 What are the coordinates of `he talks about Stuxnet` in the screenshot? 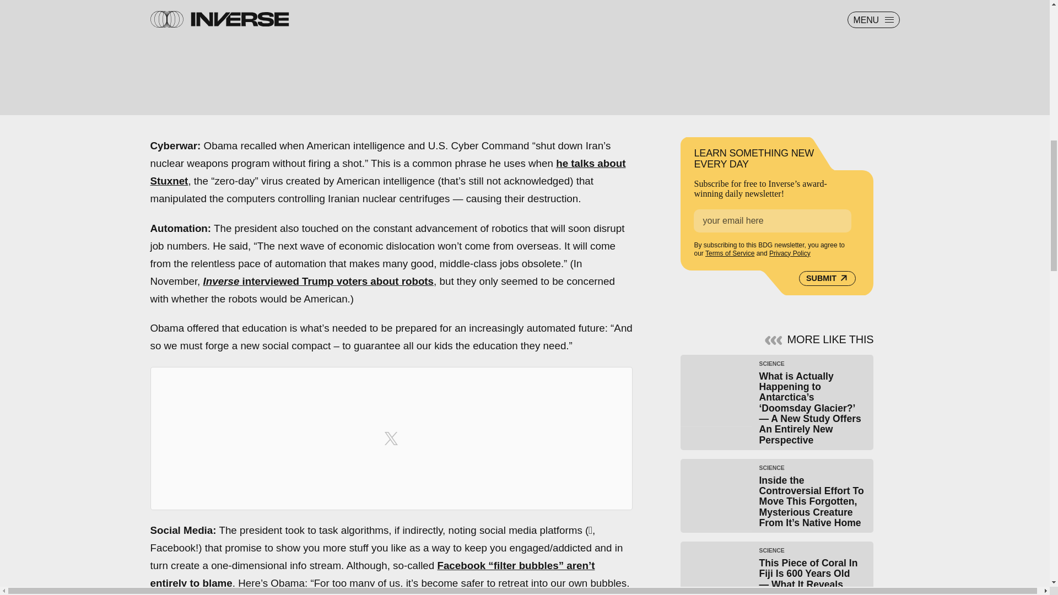 It's located at (387, 172).